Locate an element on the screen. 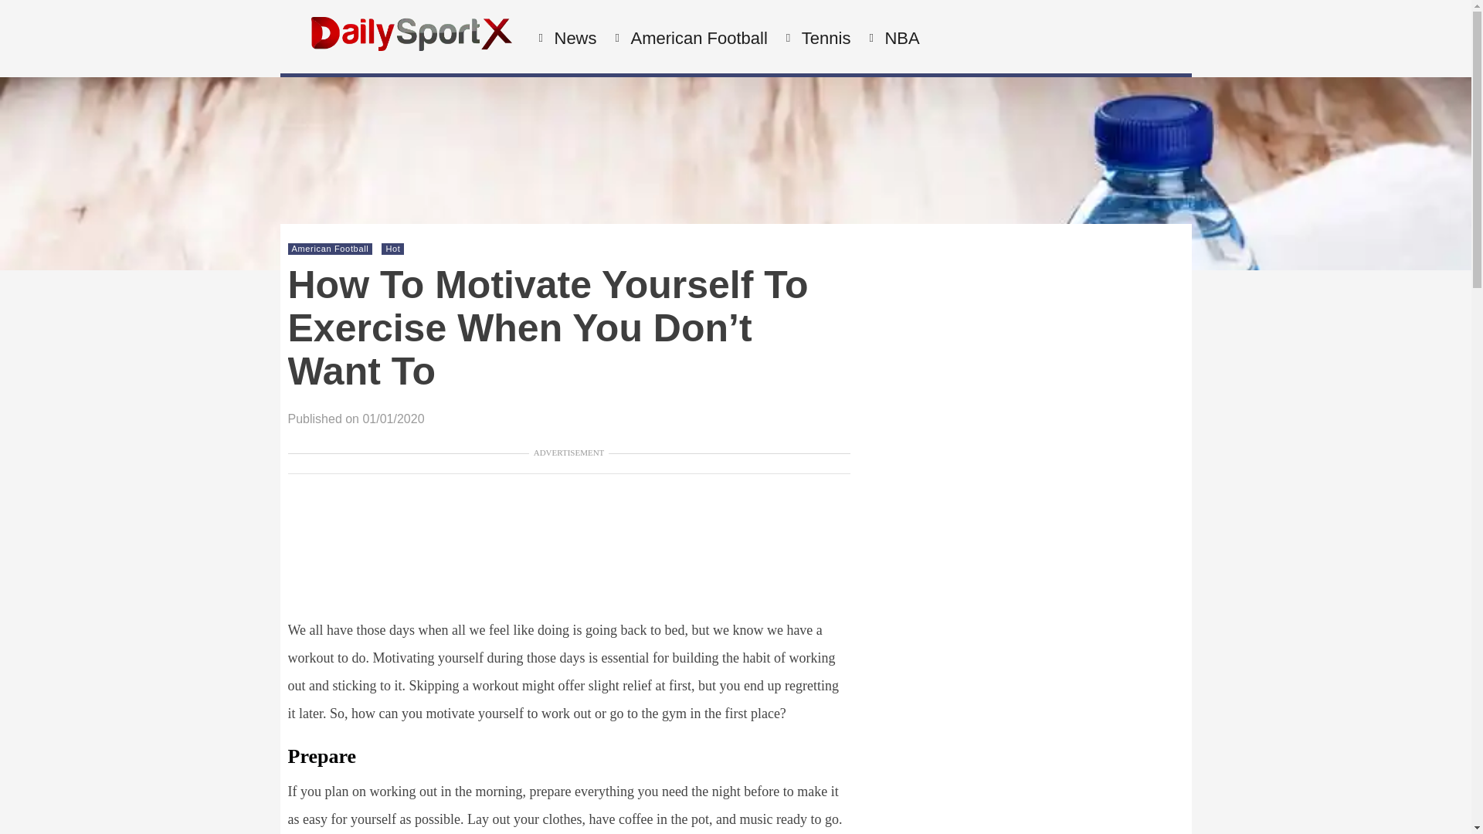  American Football is located at coordinates (697, 39).